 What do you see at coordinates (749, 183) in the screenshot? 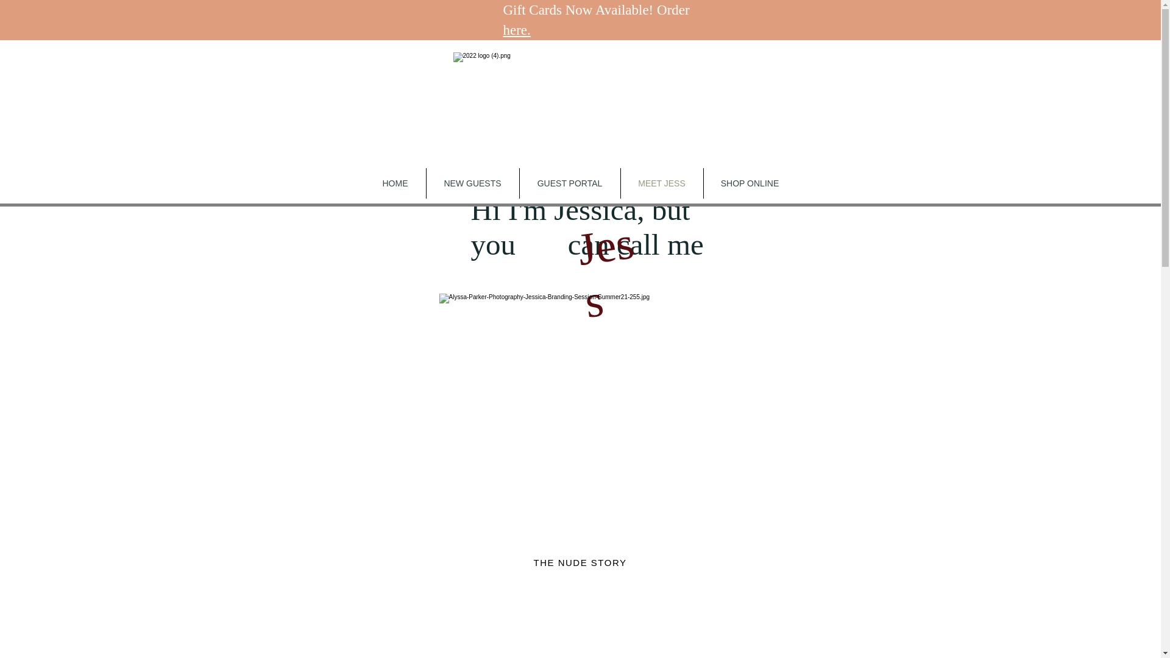
I see `SHOP ONLINE` at bounding box center [749, 183].